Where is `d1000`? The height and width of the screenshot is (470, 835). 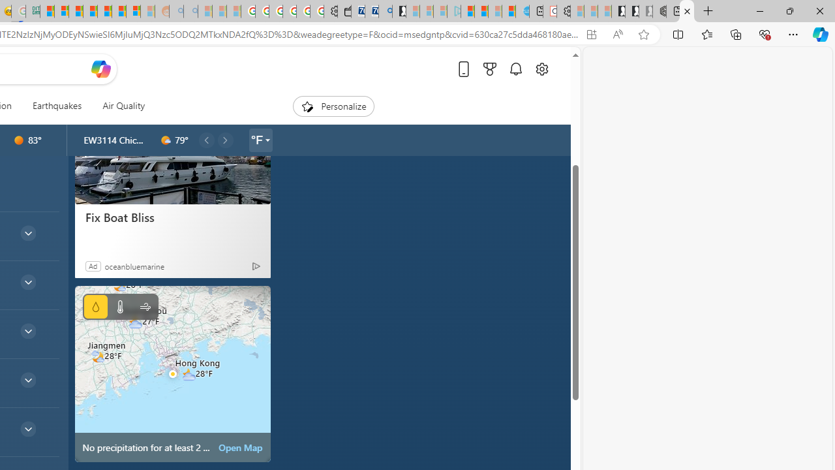 d1000 is located at coordinates (166, 140).